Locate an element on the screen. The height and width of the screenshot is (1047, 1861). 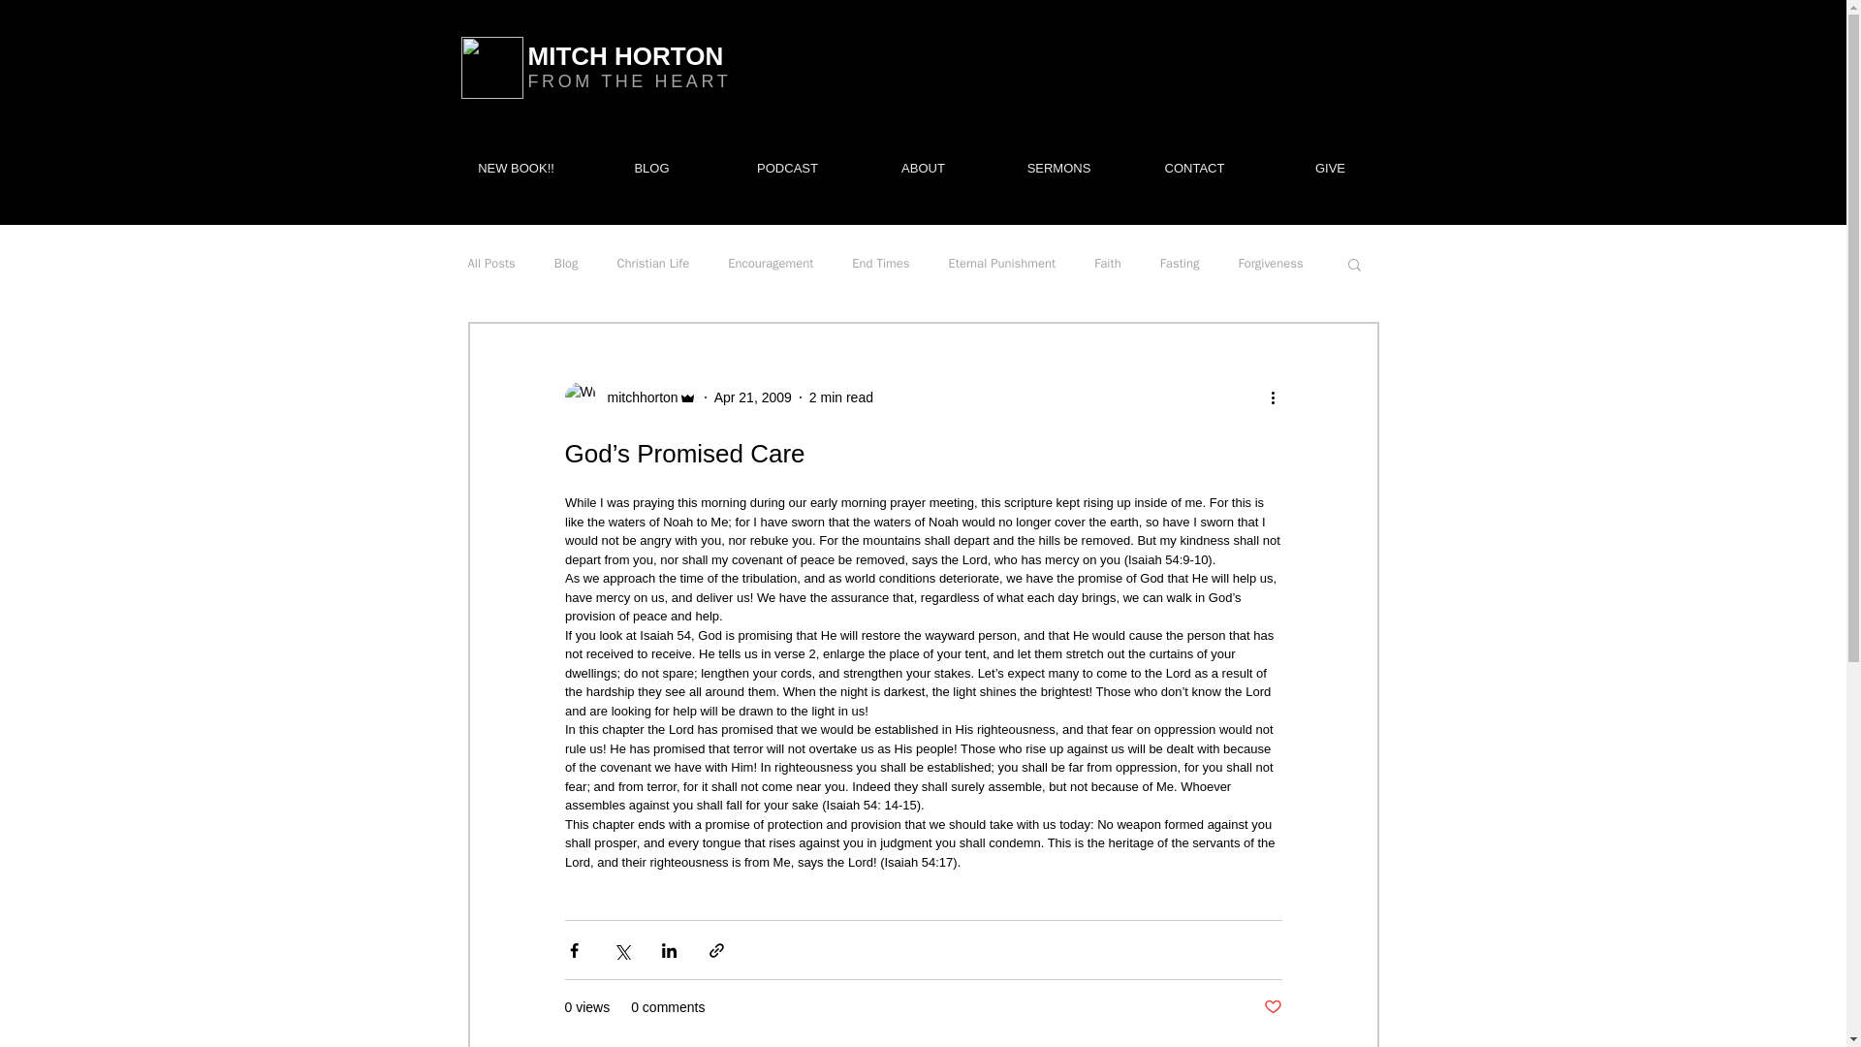
mitchhorton is located at coordinates (636, 397).